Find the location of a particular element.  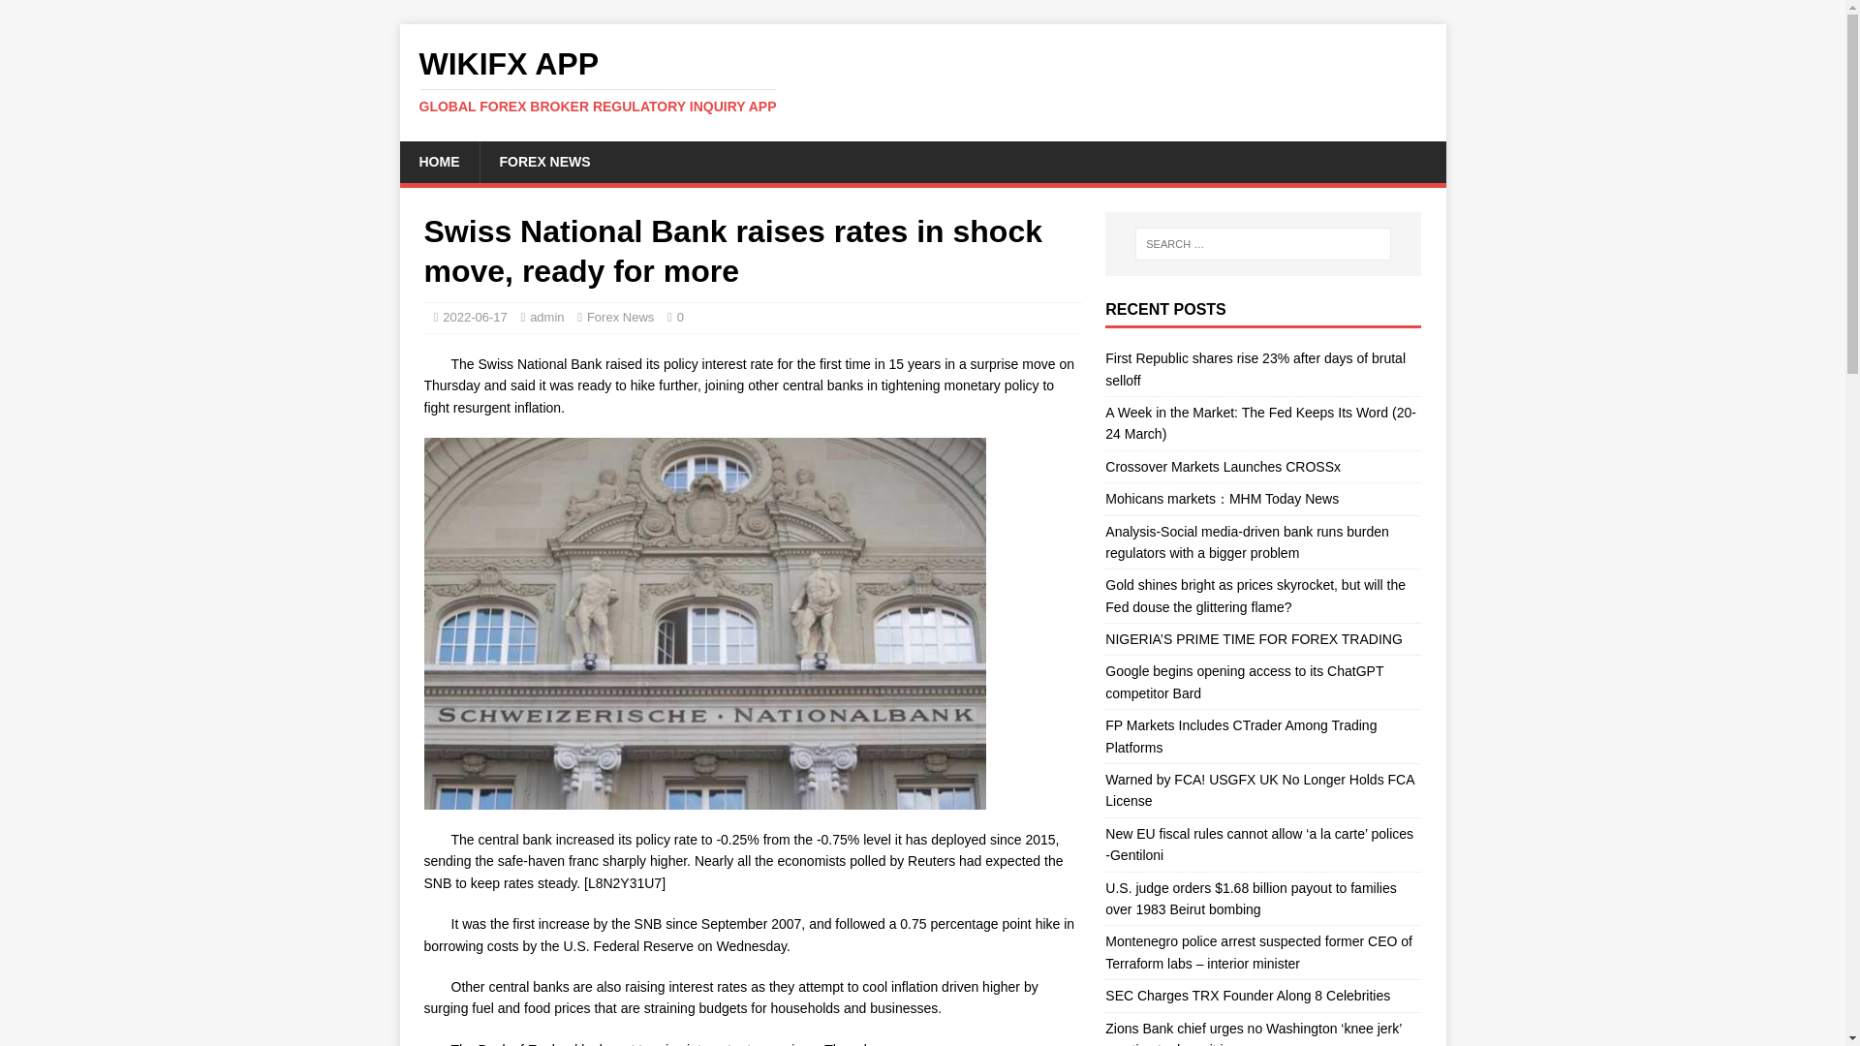

admin is located at coordinates (546, 316).